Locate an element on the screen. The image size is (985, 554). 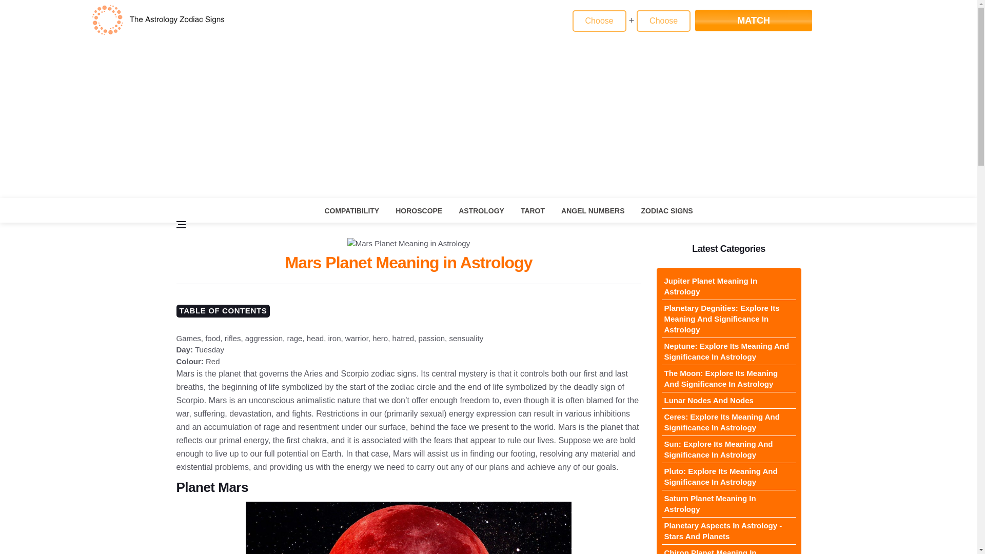
TAROT is located at coordinates (533, 211).